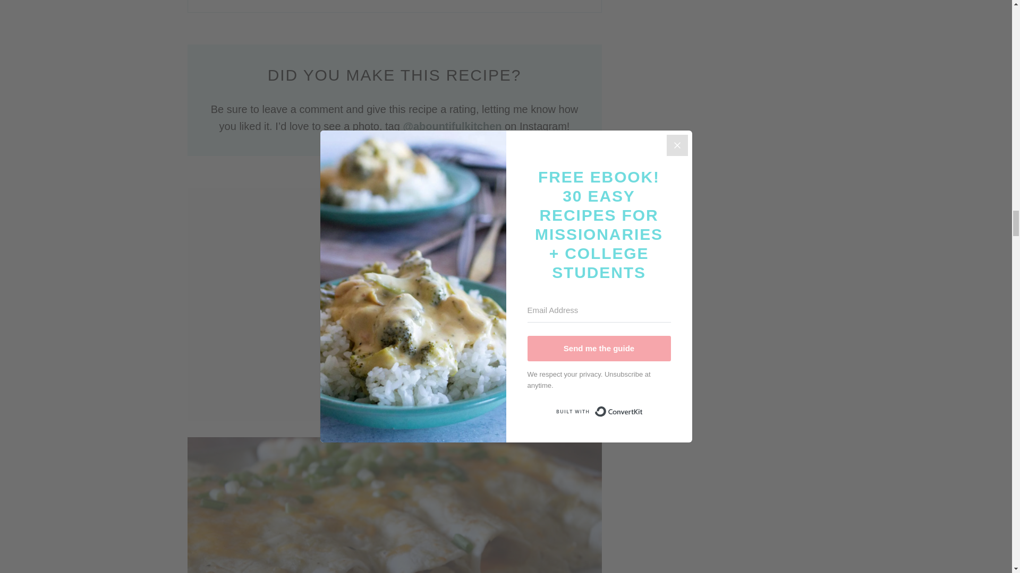  I want to click on Family Favorite Chicken Enchiladas, so click(394, 505).